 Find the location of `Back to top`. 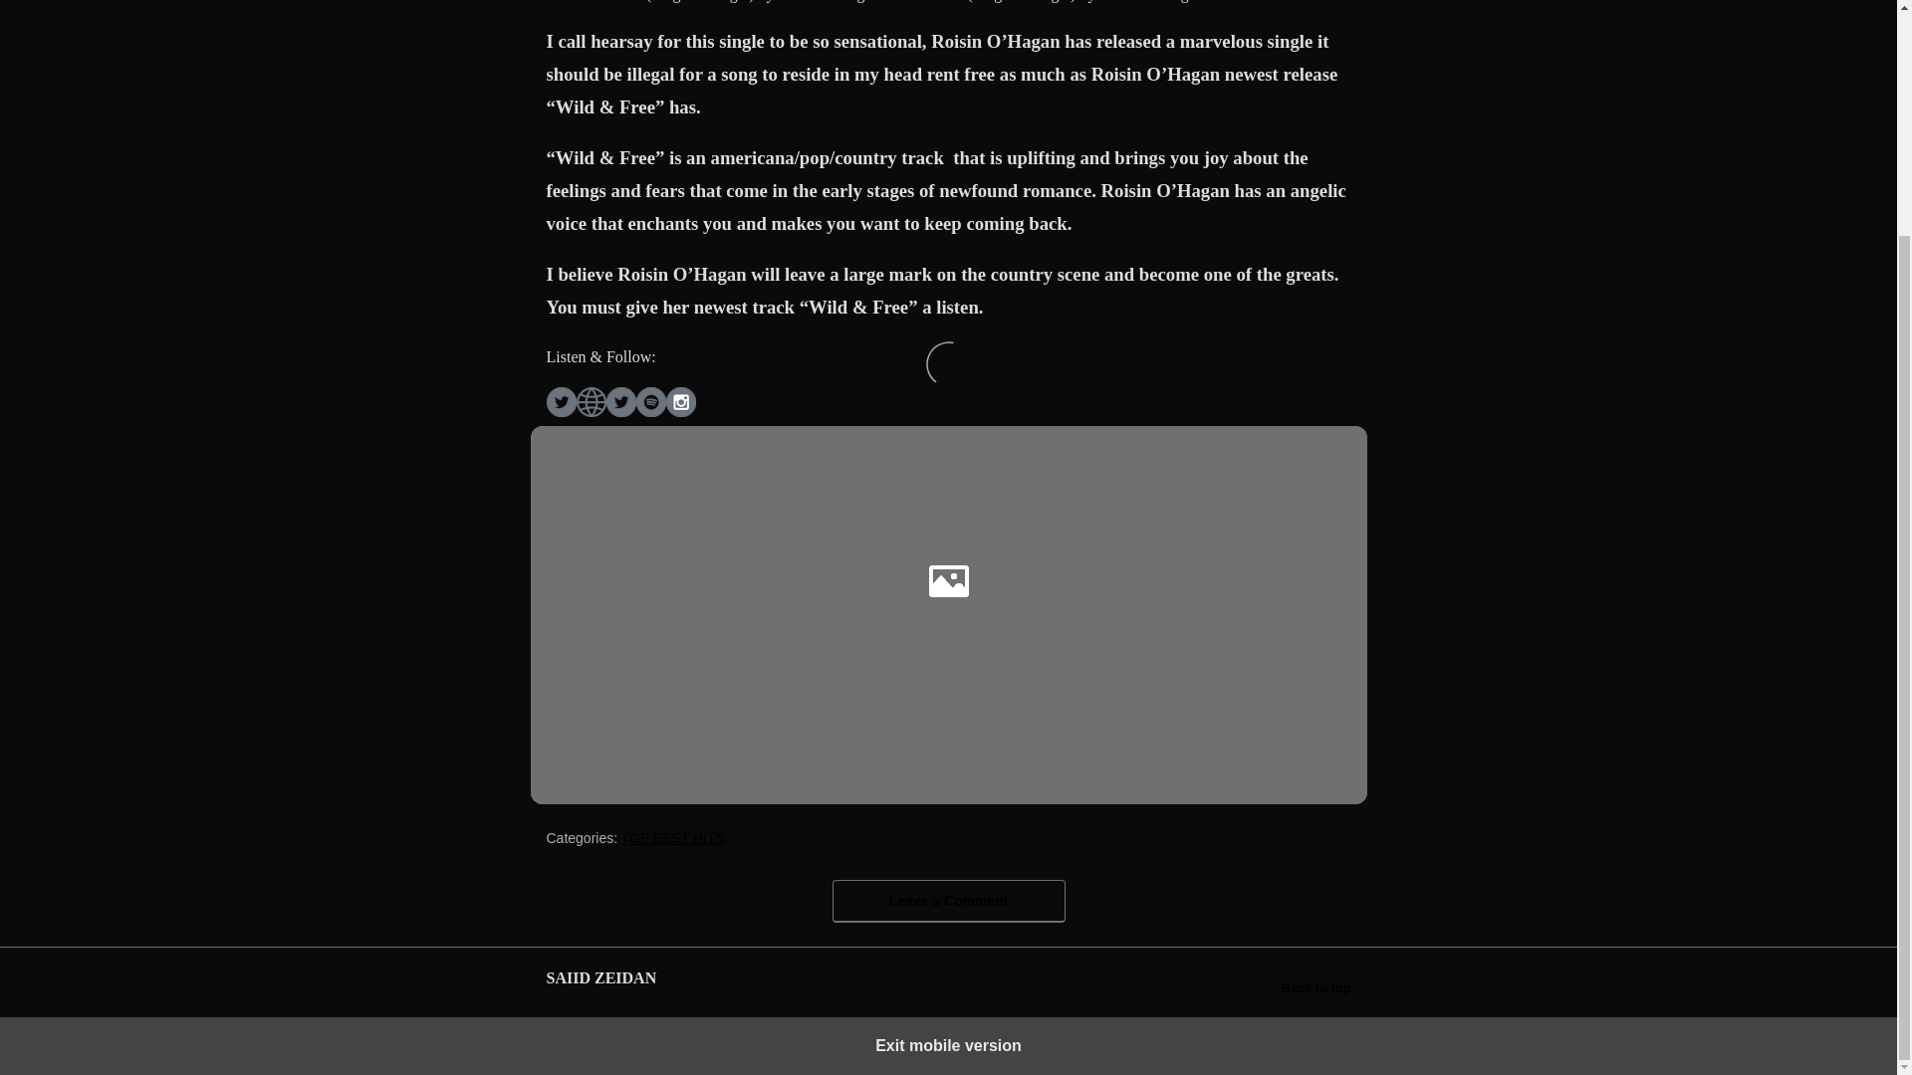

Back to top is located at coordinates (1316, 987).